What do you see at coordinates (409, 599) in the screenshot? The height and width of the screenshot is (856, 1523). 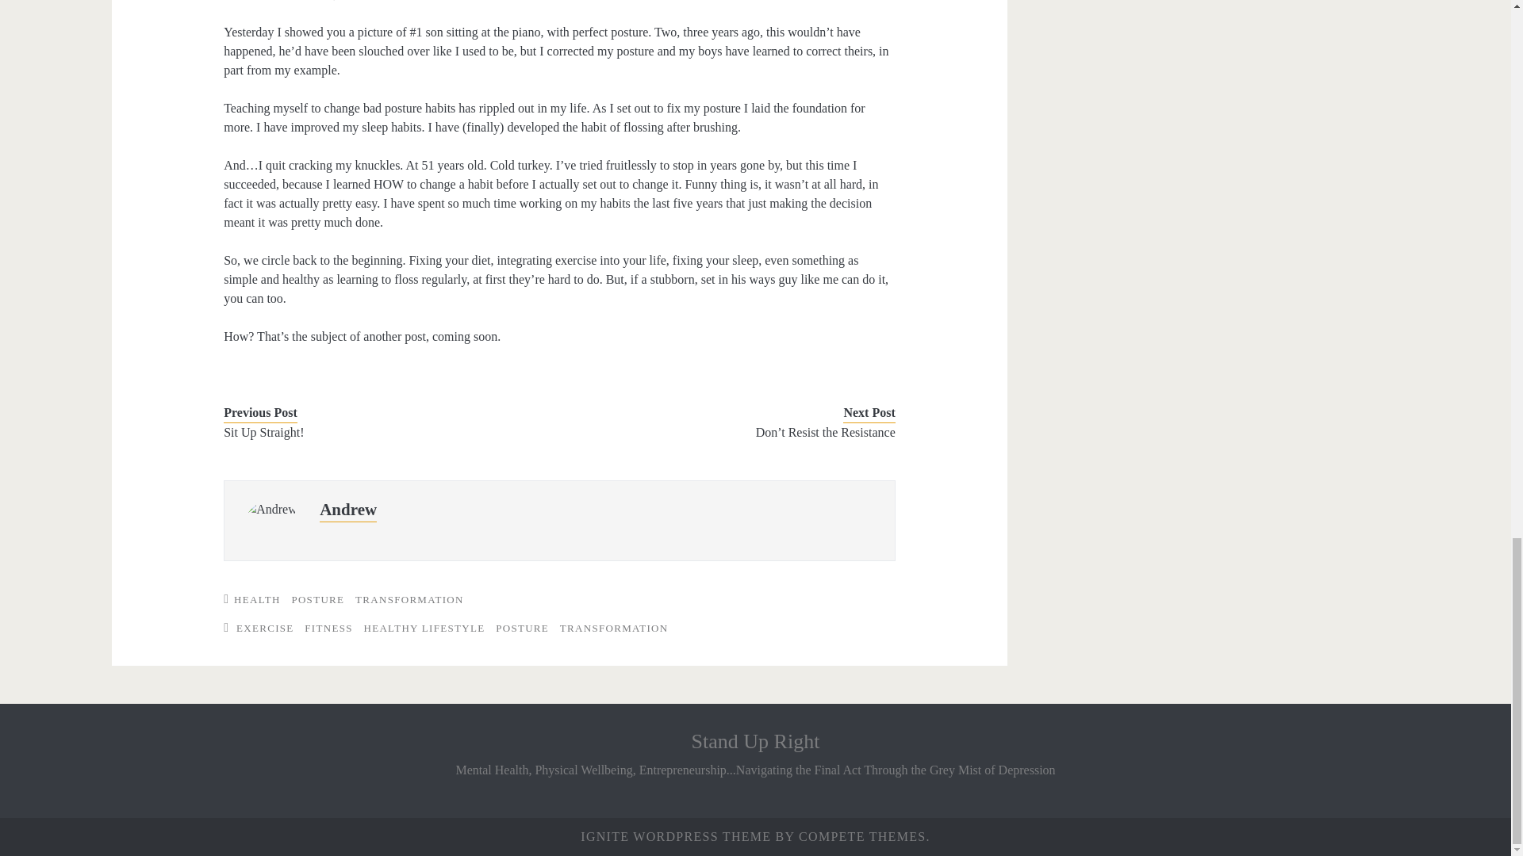 I see `TRANSFORMATION` at bounding box center [409, 599].